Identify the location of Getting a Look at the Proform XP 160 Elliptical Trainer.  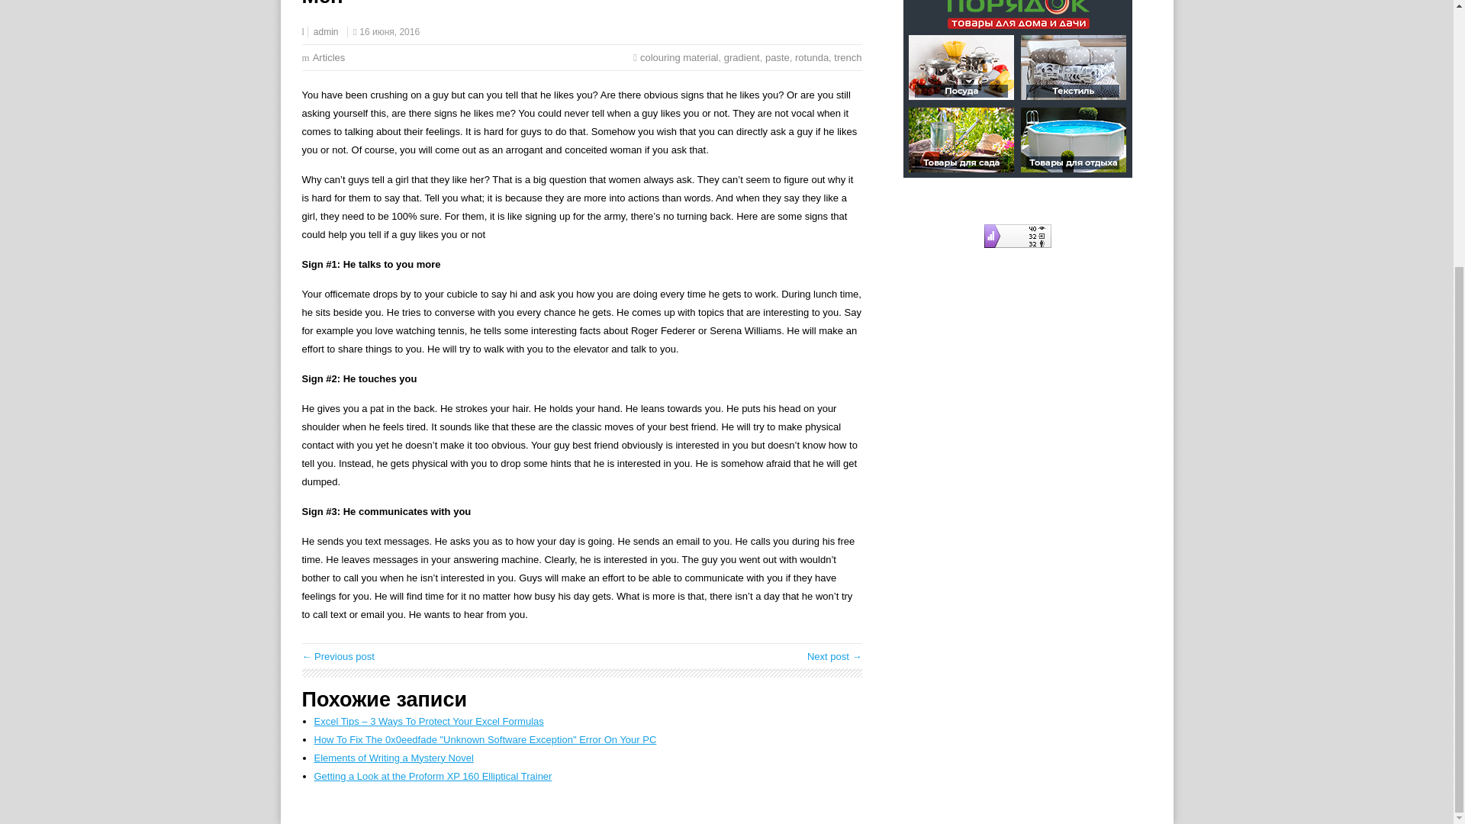
(433, 775).